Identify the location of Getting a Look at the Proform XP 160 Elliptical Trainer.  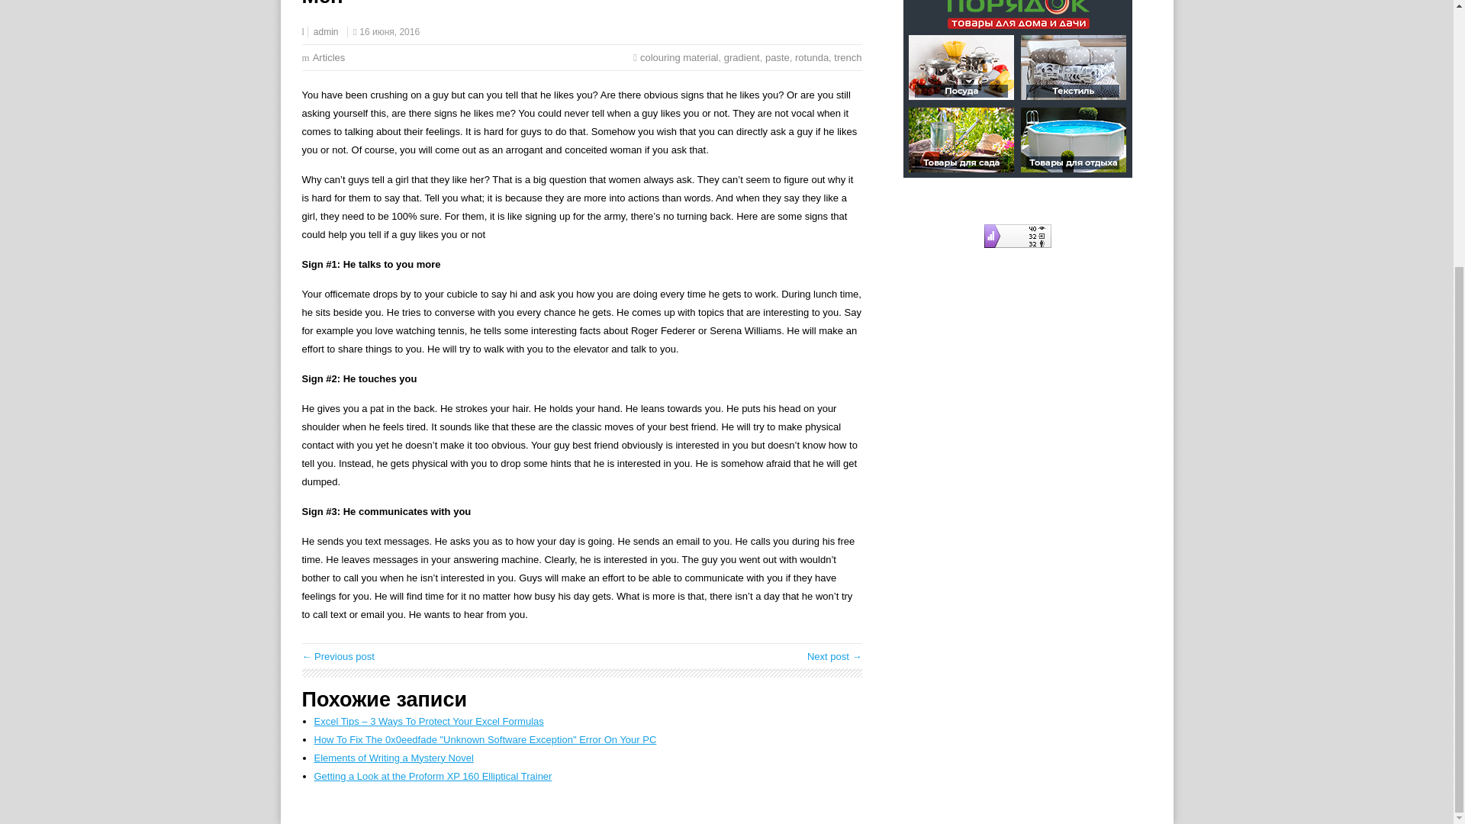
(433, 775).